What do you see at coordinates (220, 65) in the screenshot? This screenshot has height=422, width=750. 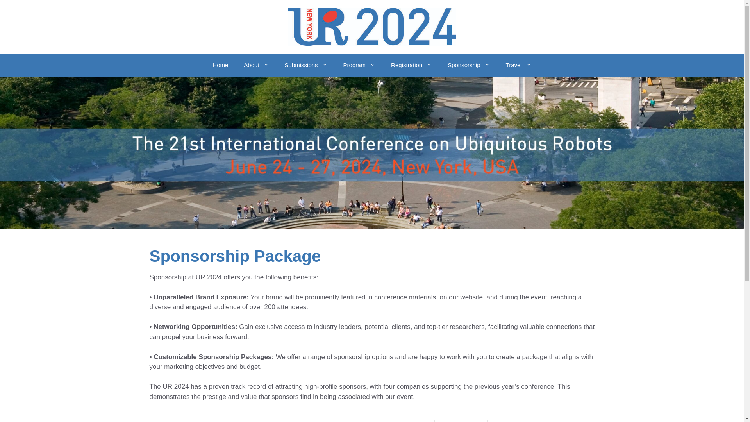 I see `Home` at bounding box center [220, 65].